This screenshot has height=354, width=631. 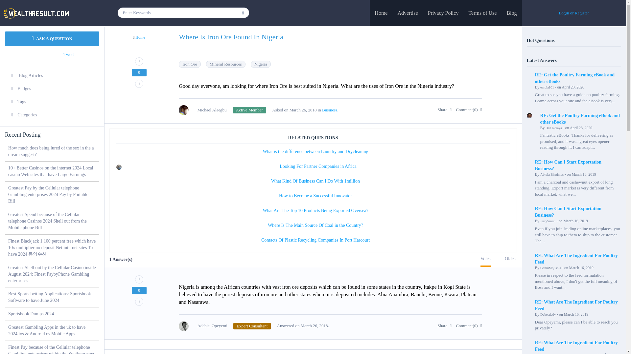 What do you see at coordinates (139, 61) in the screenshot?
I see `This is useful.` at bounding box center [139, 61].